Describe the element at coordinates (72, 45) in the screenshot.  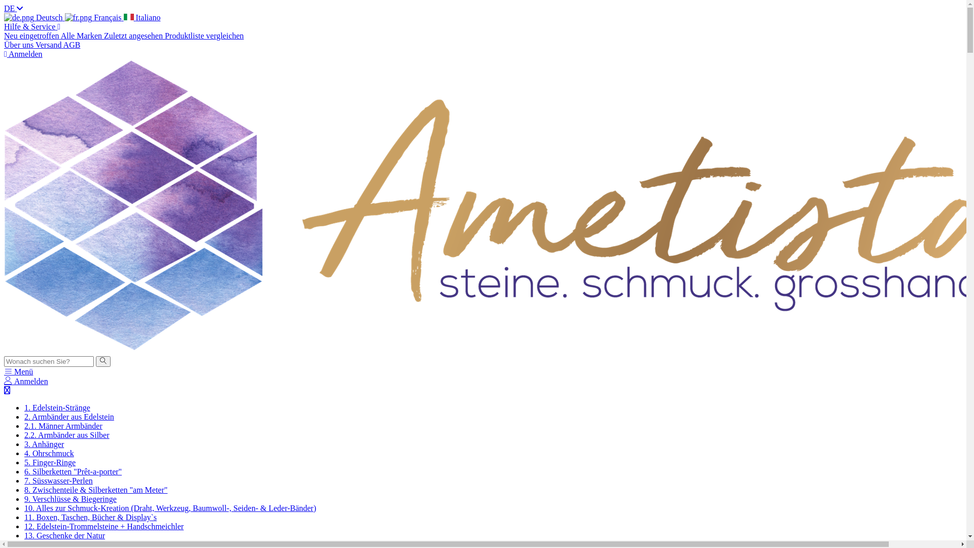
I see `AGB` at that location.